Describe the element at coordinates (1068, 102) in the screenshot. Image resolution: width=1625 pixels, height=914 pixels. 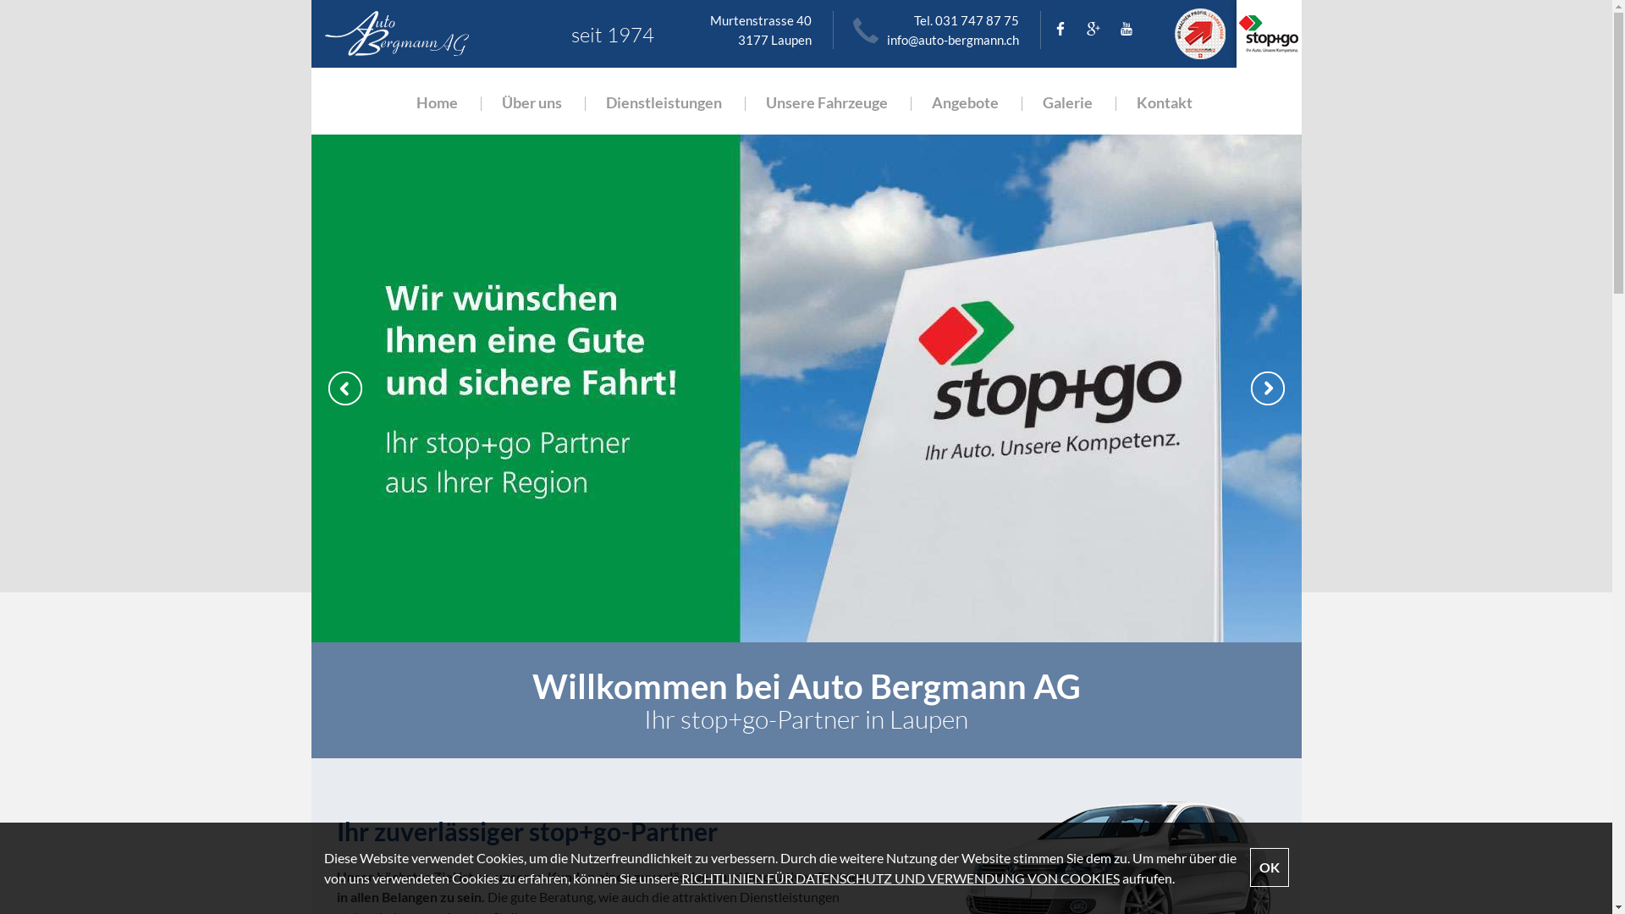
I see `Galerie` at that location.